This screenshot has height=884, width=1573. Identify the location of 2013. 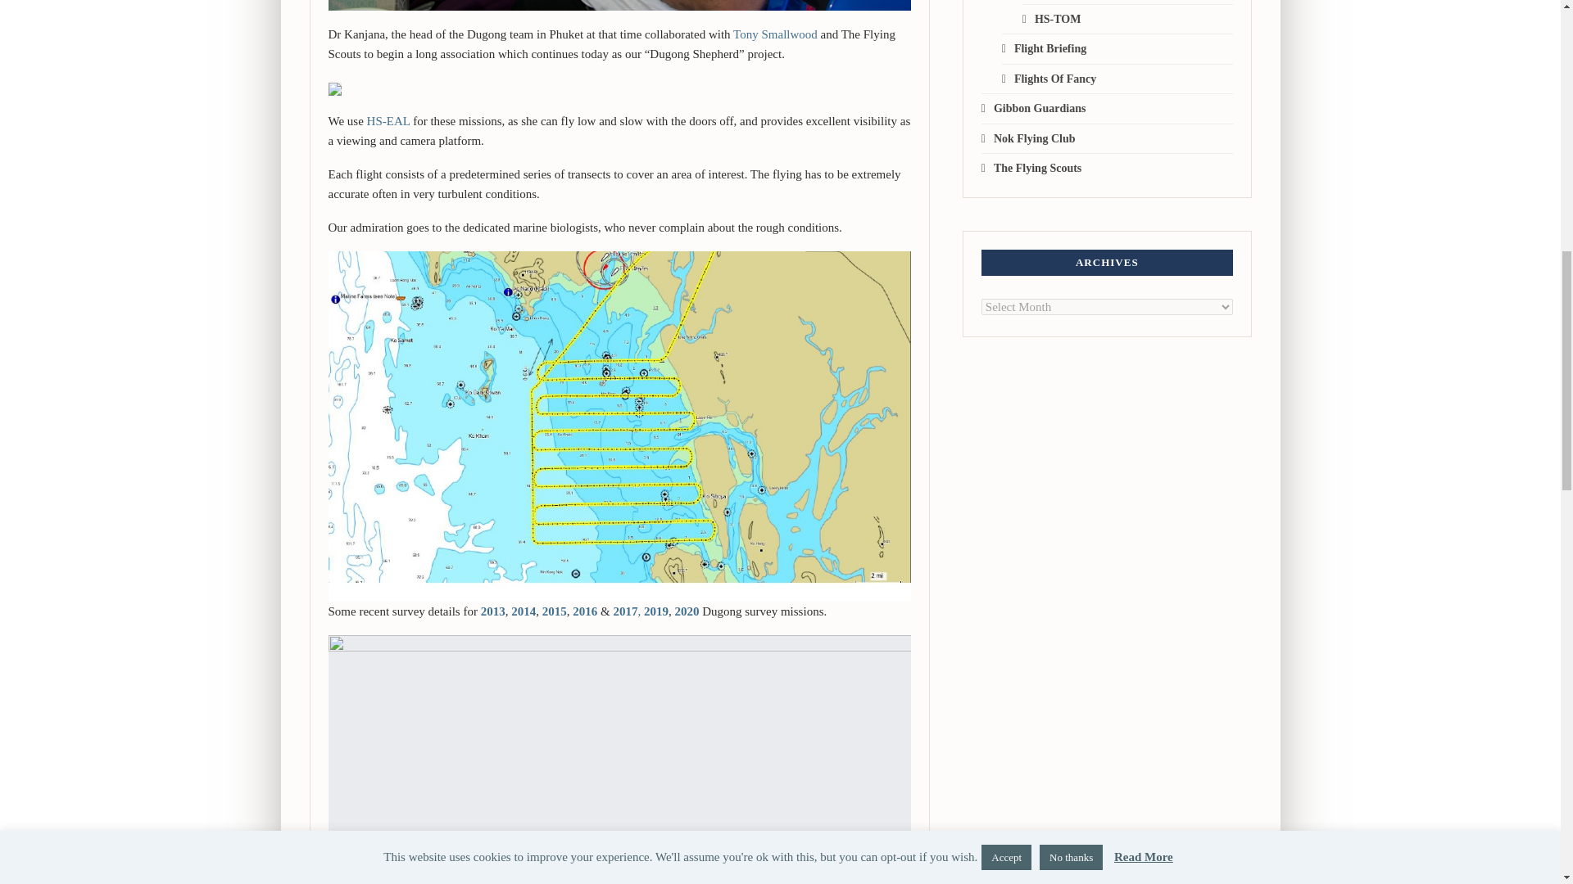
(492, 611).